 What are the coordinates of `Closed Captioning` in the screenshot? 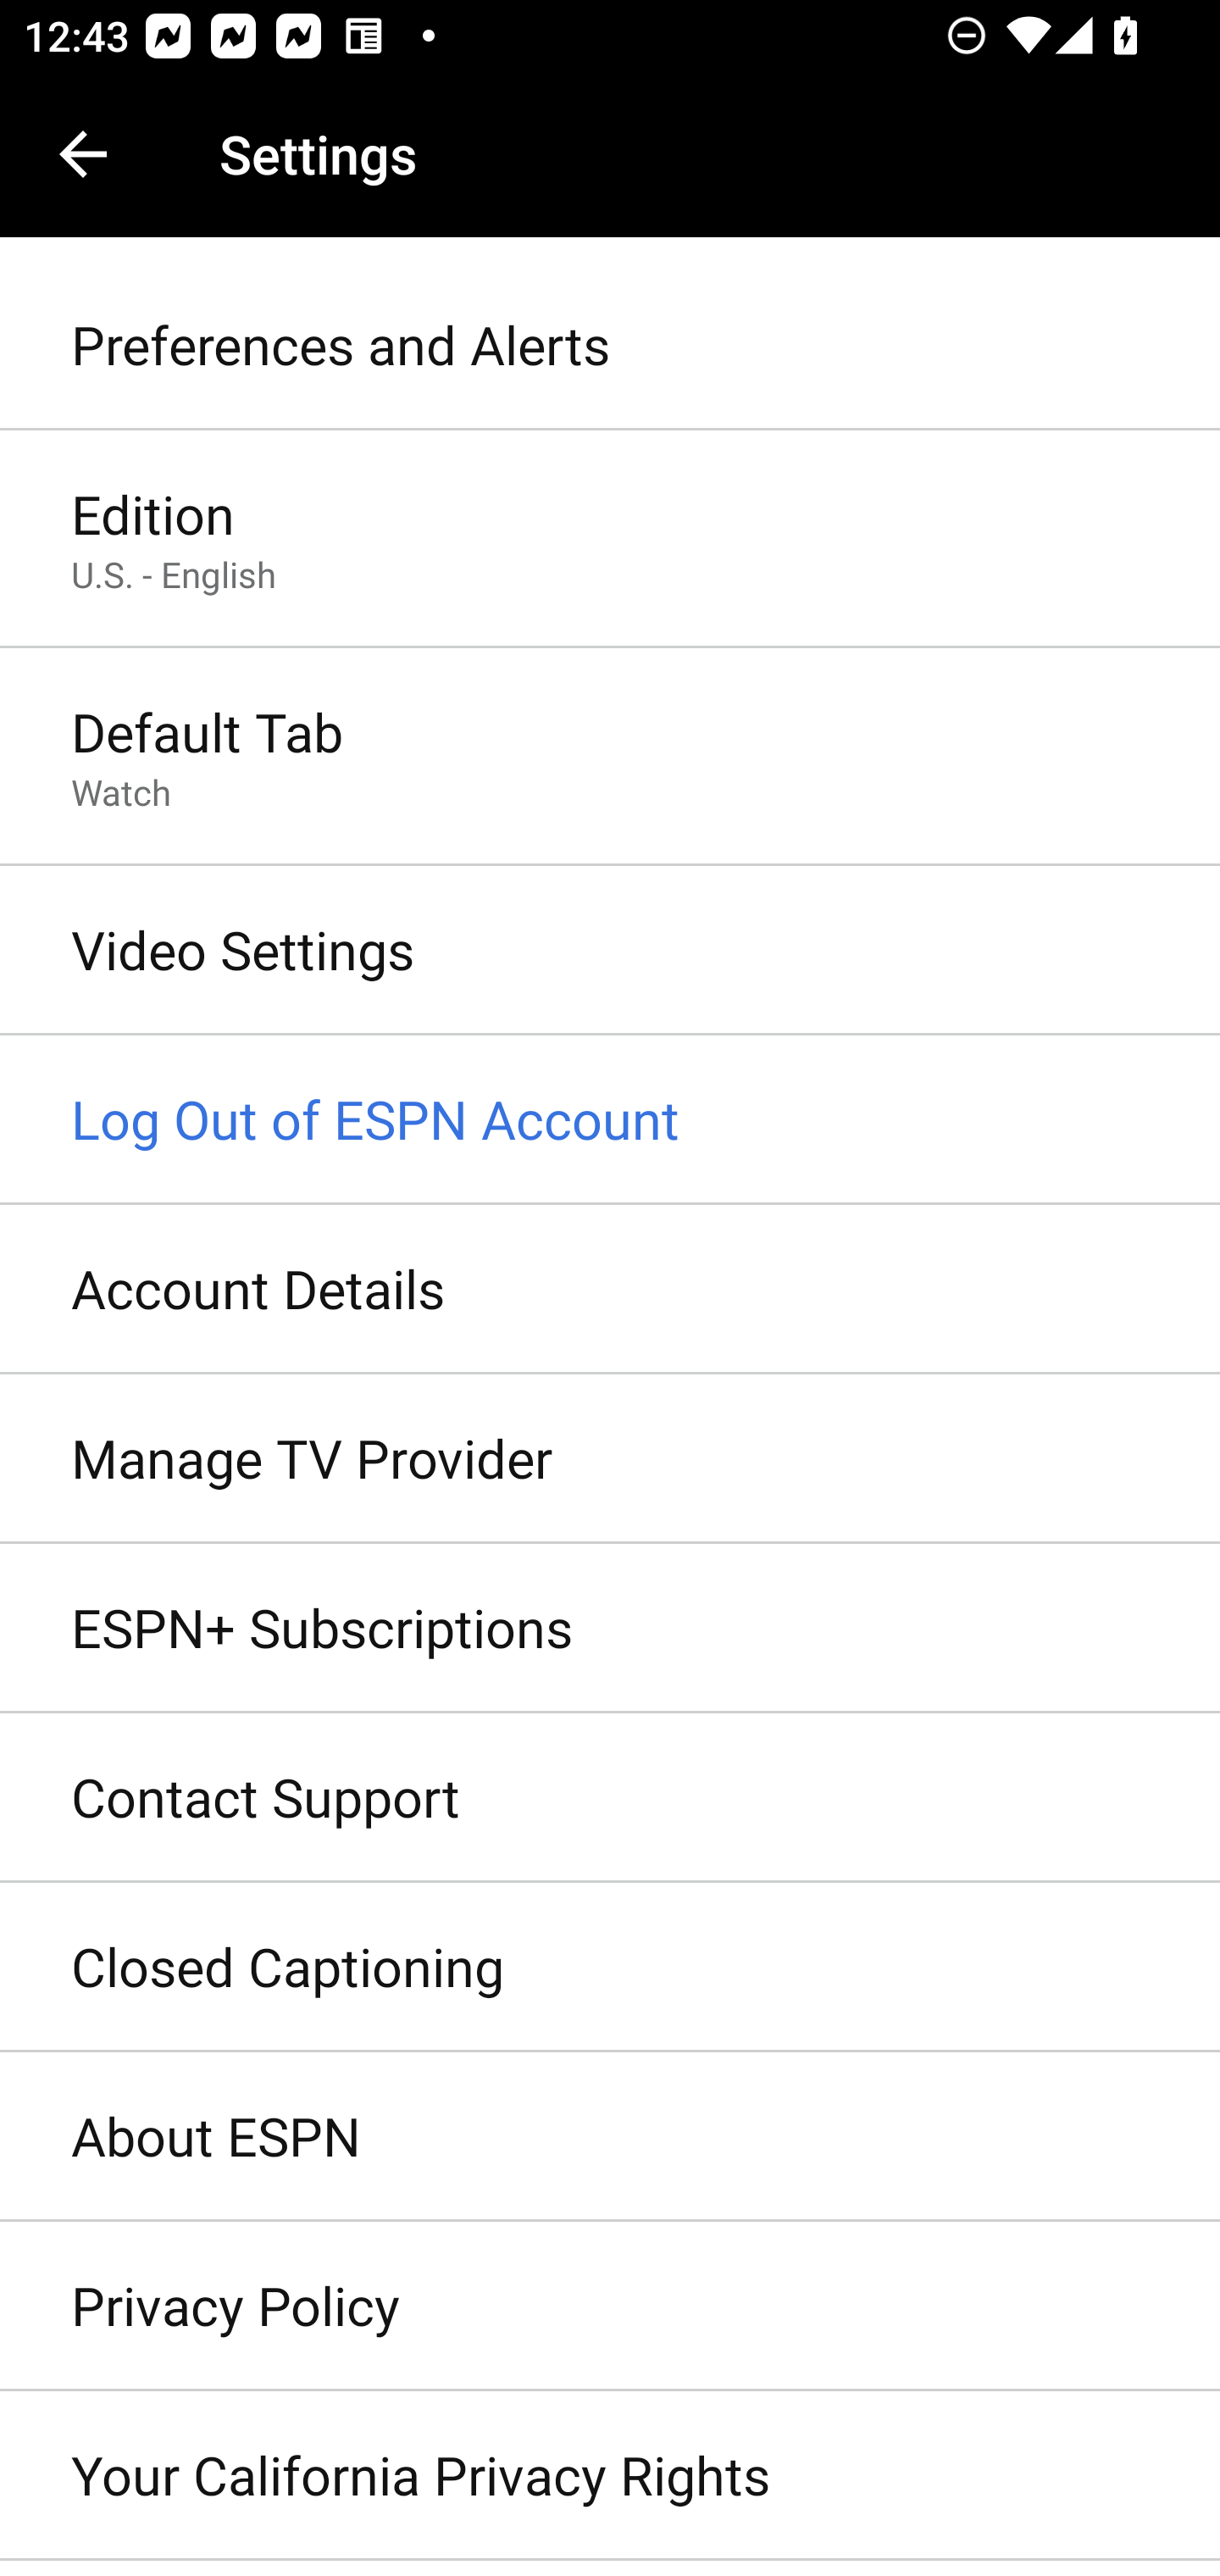 It's located at (610, 1968).